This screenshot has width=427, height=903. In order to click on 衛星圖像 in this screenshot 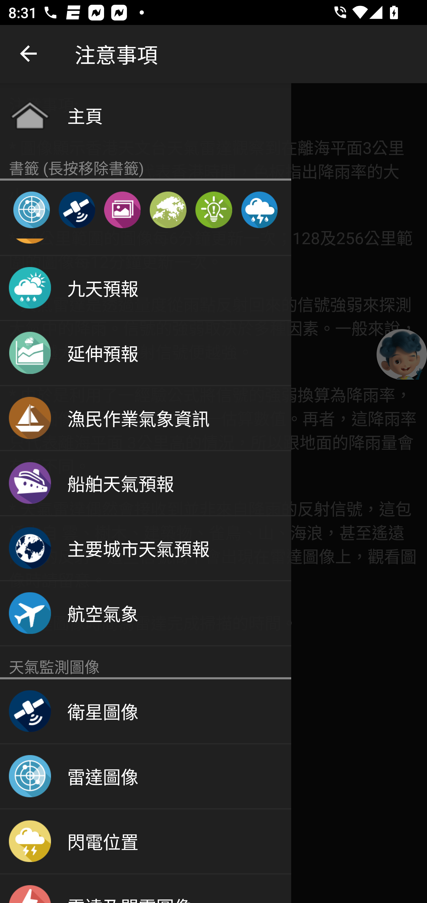, I will do `click(146, 711)`.